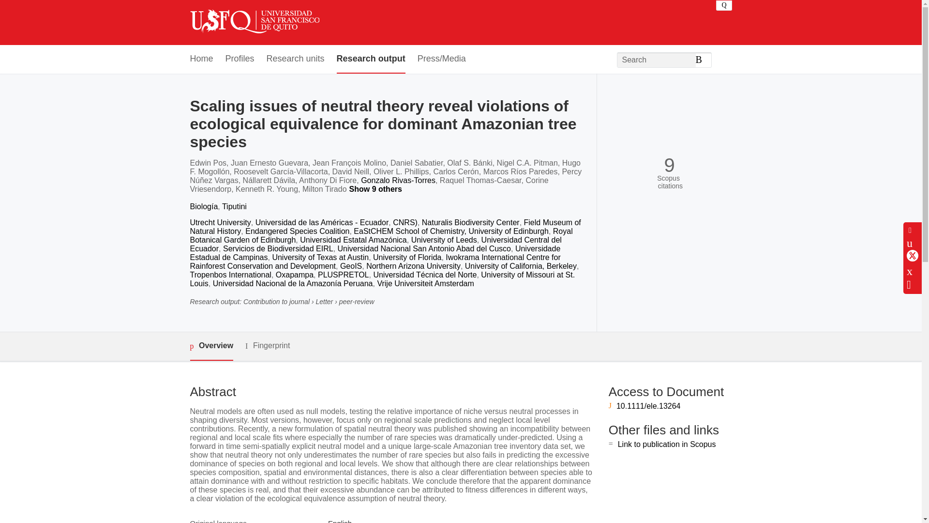 The width and height of the screenshot is (929, 523). I want to click on Royal Botanical Garden of Edinburgh, so click(380, 235).